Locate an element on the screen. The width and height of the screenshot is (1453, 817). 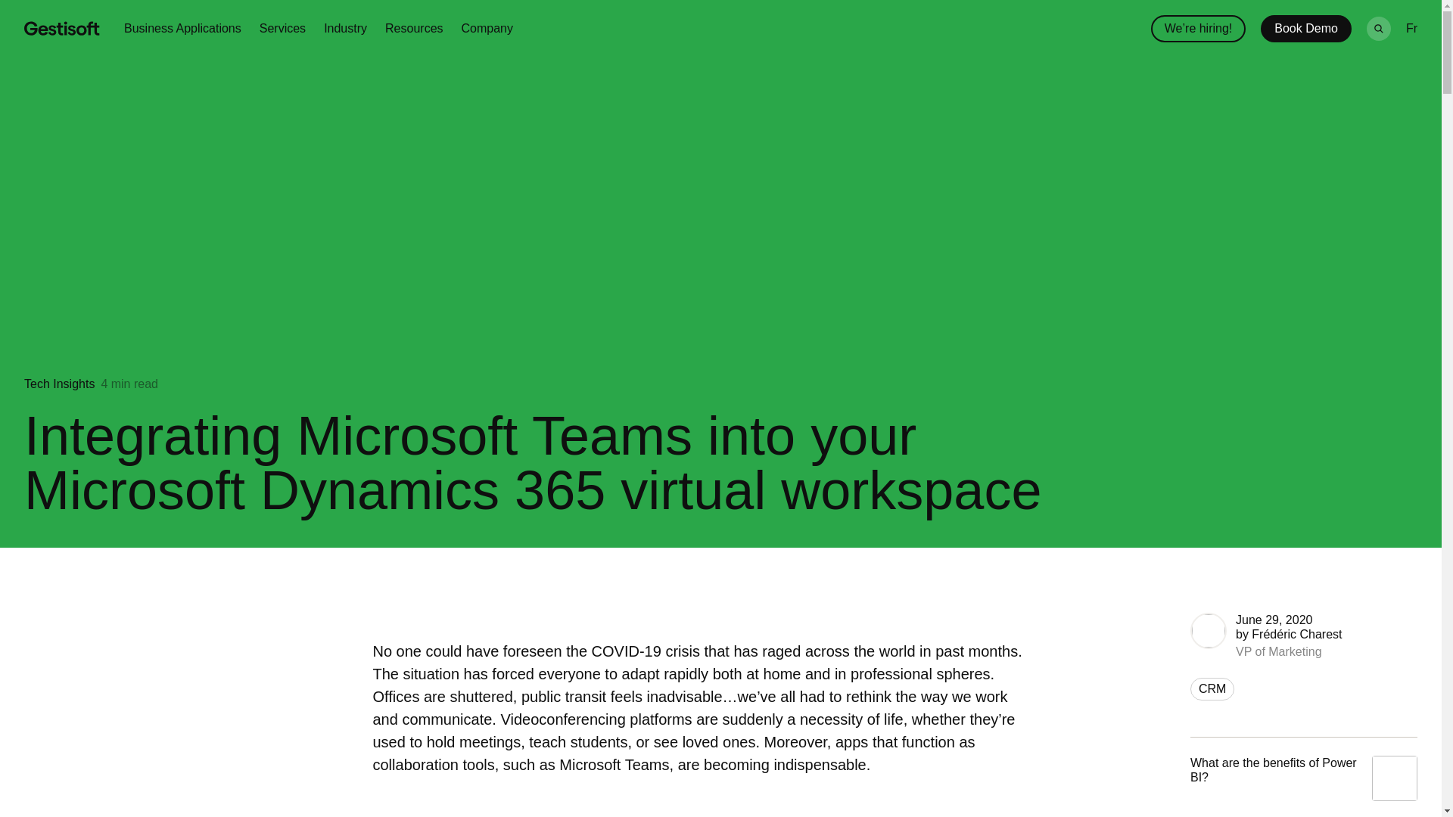
Resources is located at coordinates (413, 29).